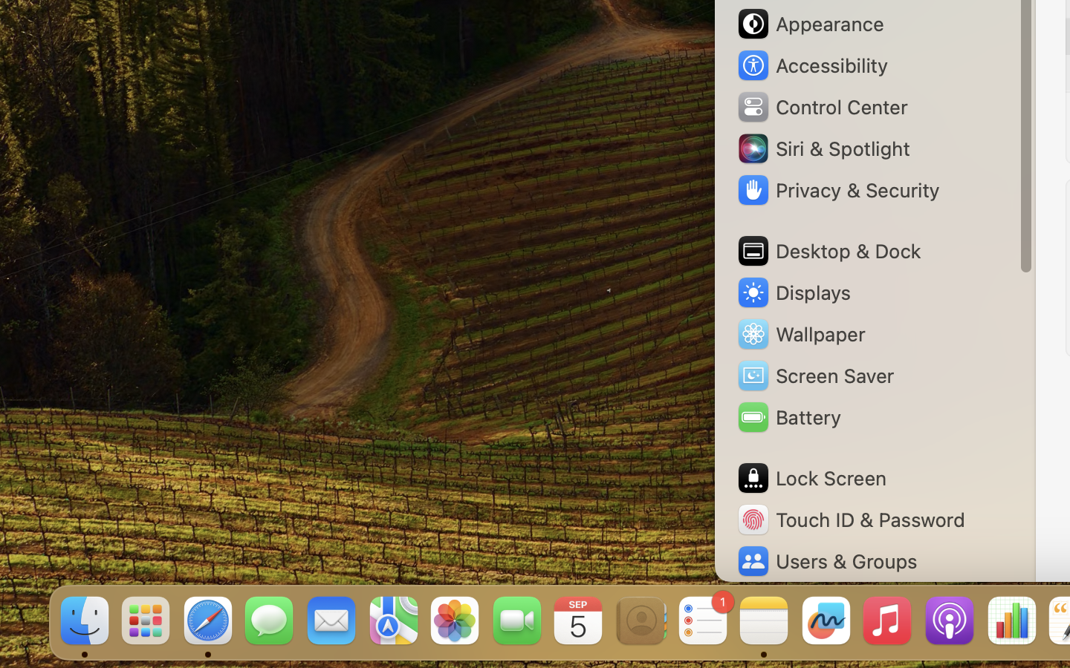 The width and height of the screenshot is (1070, 668). What do you see at coordinates (811, 478) in the screenshot?
I see `Lock Screen` at bounding box center [811, 478].